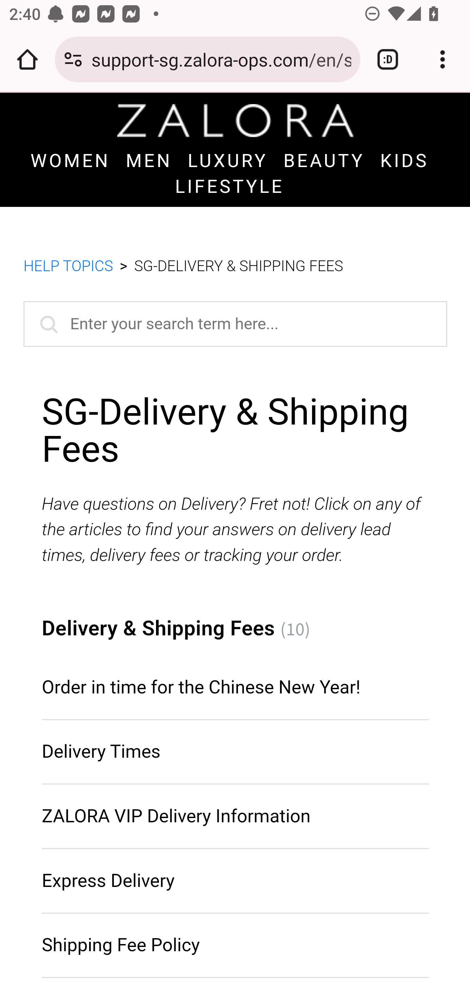 The height and width of the screenshot is (992, 470). Describe the element at coordinates (404, 161) in the screenshot. I see `KIDS` at that location.